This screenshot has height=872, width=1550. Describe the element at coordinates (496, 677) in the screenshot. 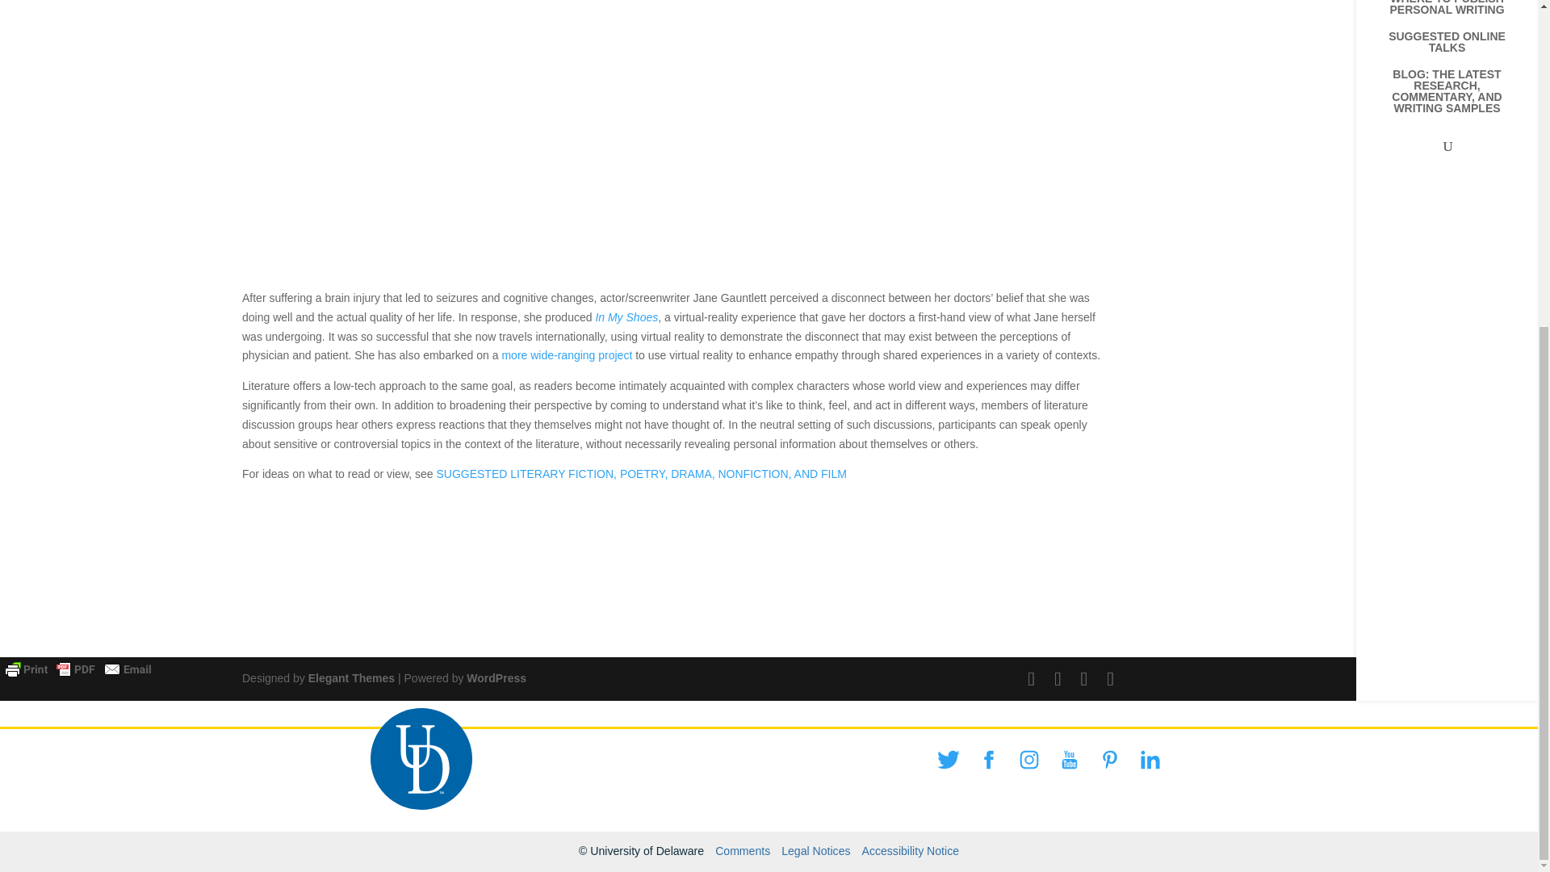

I see `WordPress` at that location.